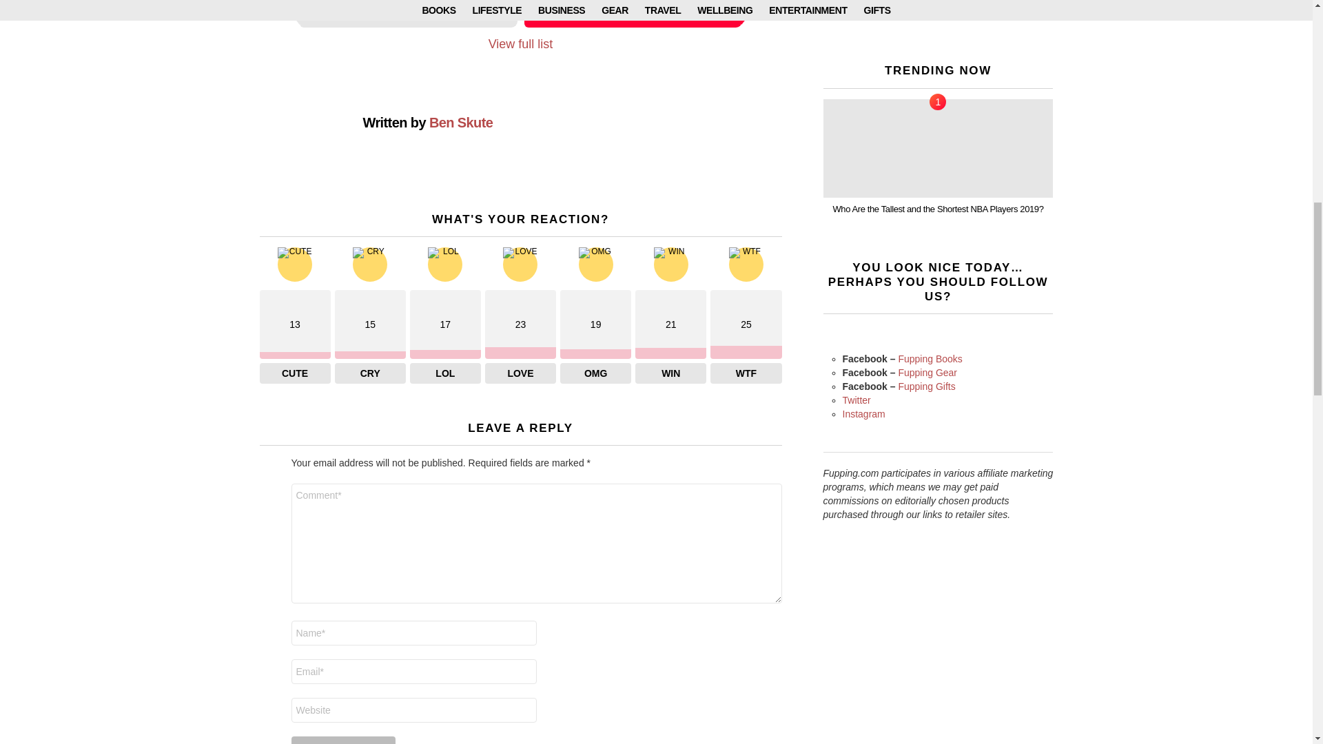  Describe the element at coordinates (520, 43) in the screenshot. I see `View full list` at that location.